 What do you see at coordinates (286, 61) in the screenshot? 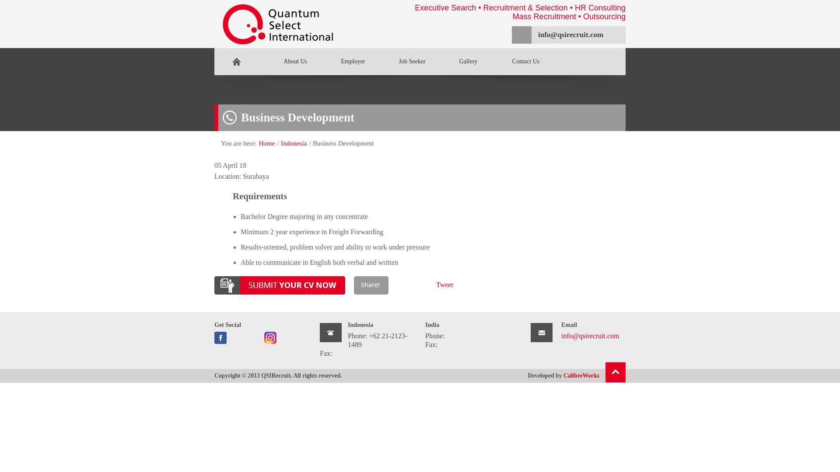
I see `  About Us` at bounding box center [286, 61].